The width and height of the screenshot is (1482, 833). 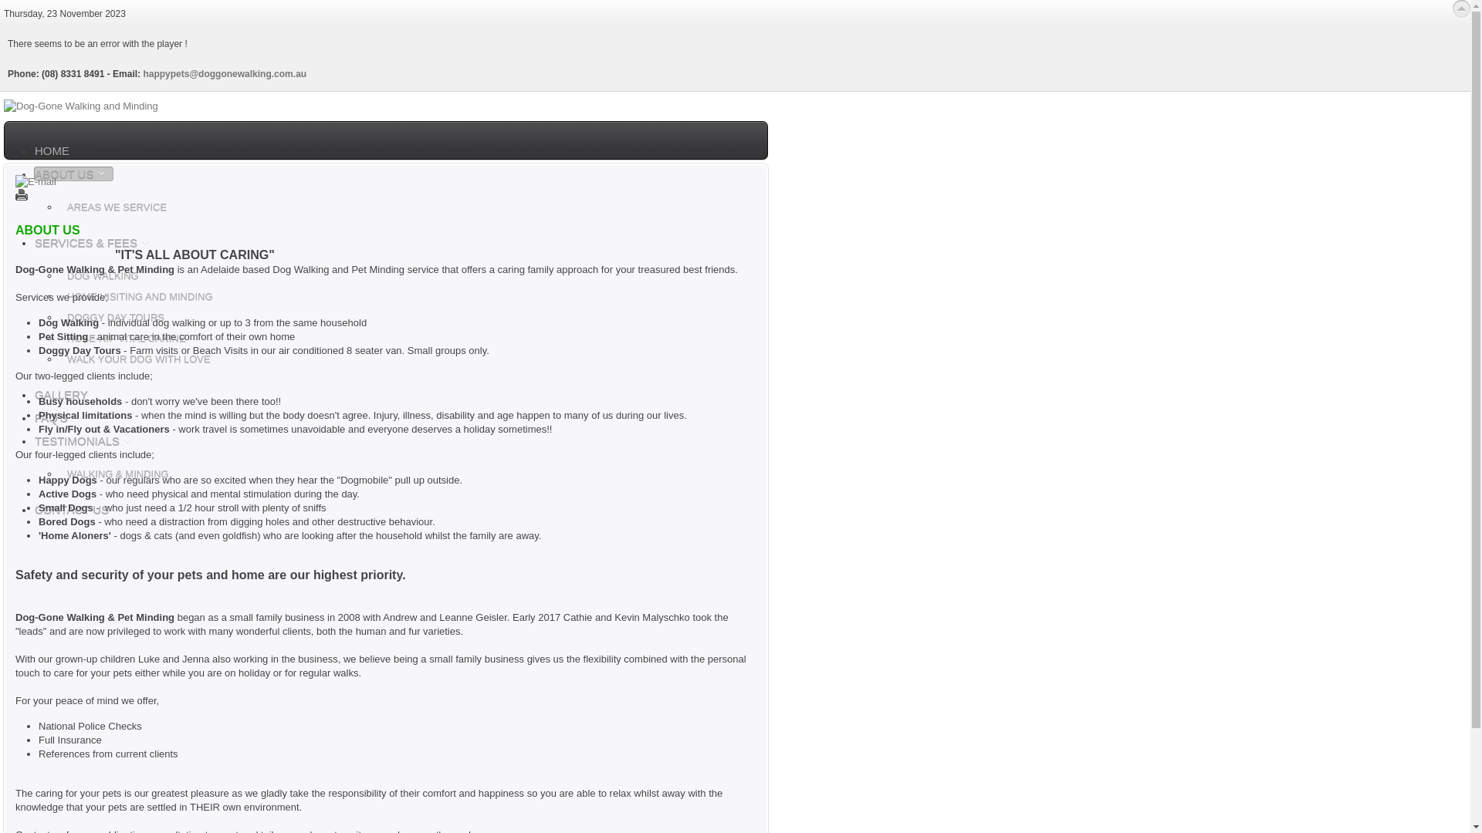 What do you see at coordinates (81, 106) in the screenshot?
I see `Dog-Gone Walking and Minding` at bounding box center [81, 106].